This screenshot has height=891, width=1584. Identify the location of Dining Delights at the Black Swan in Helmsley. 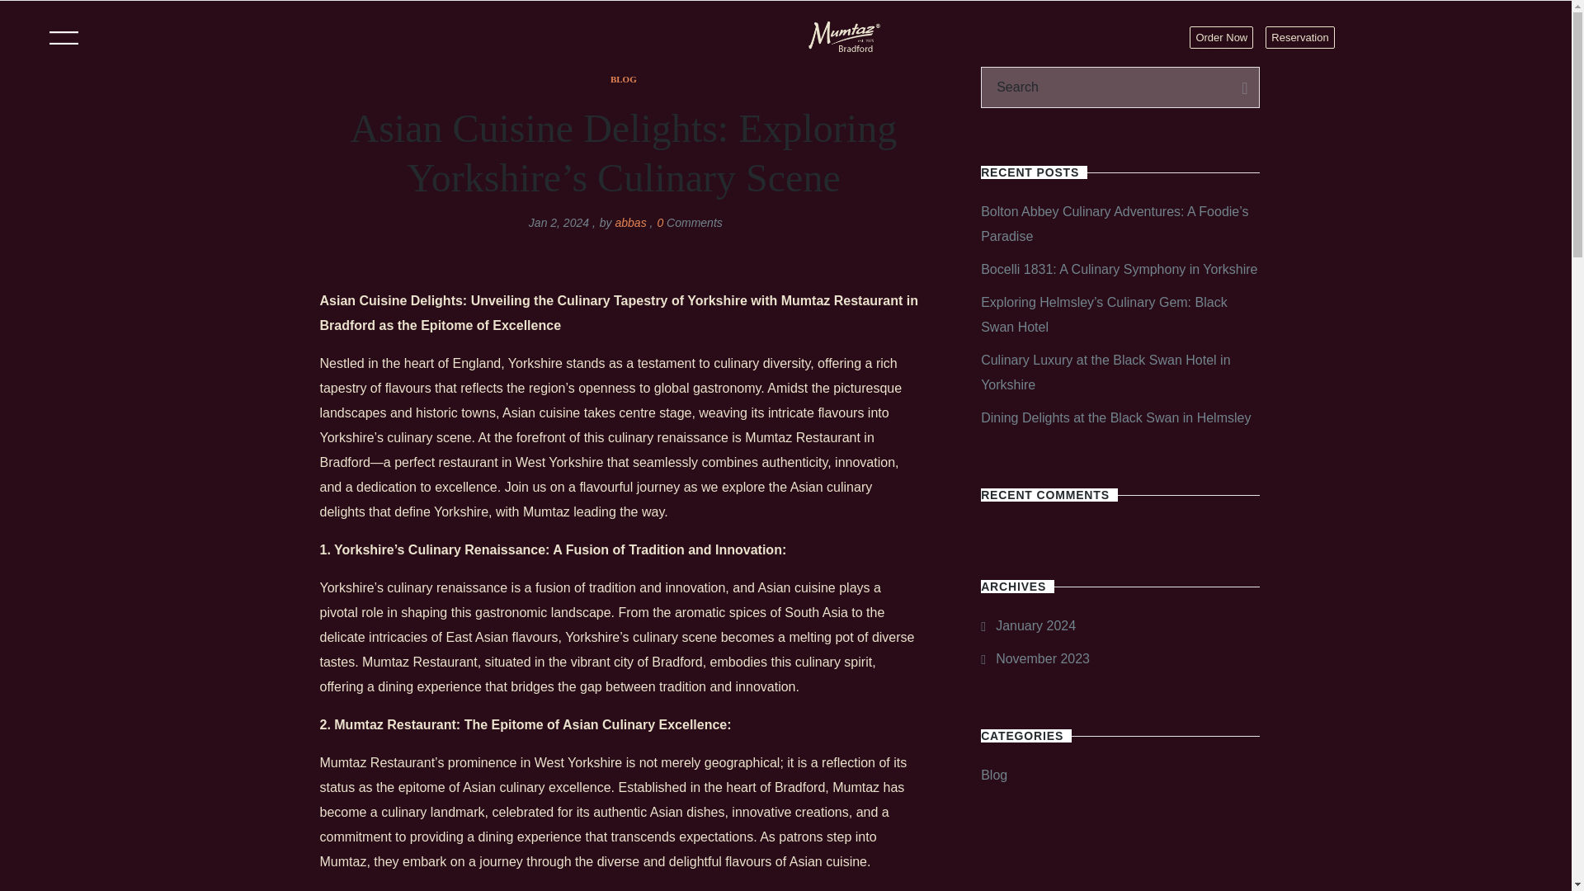
(1115, 417).